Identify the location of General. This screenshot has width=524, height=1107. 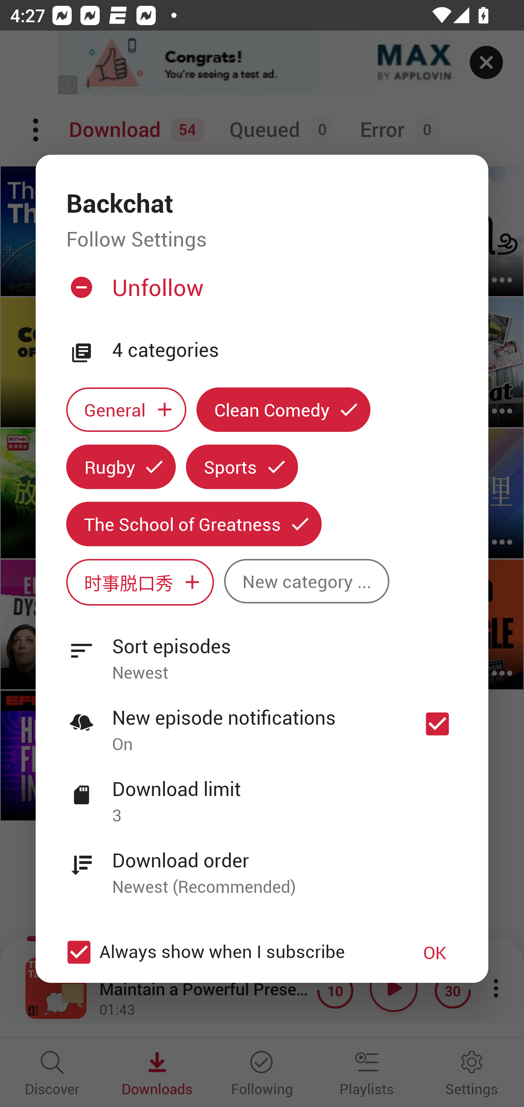
(126, 409).